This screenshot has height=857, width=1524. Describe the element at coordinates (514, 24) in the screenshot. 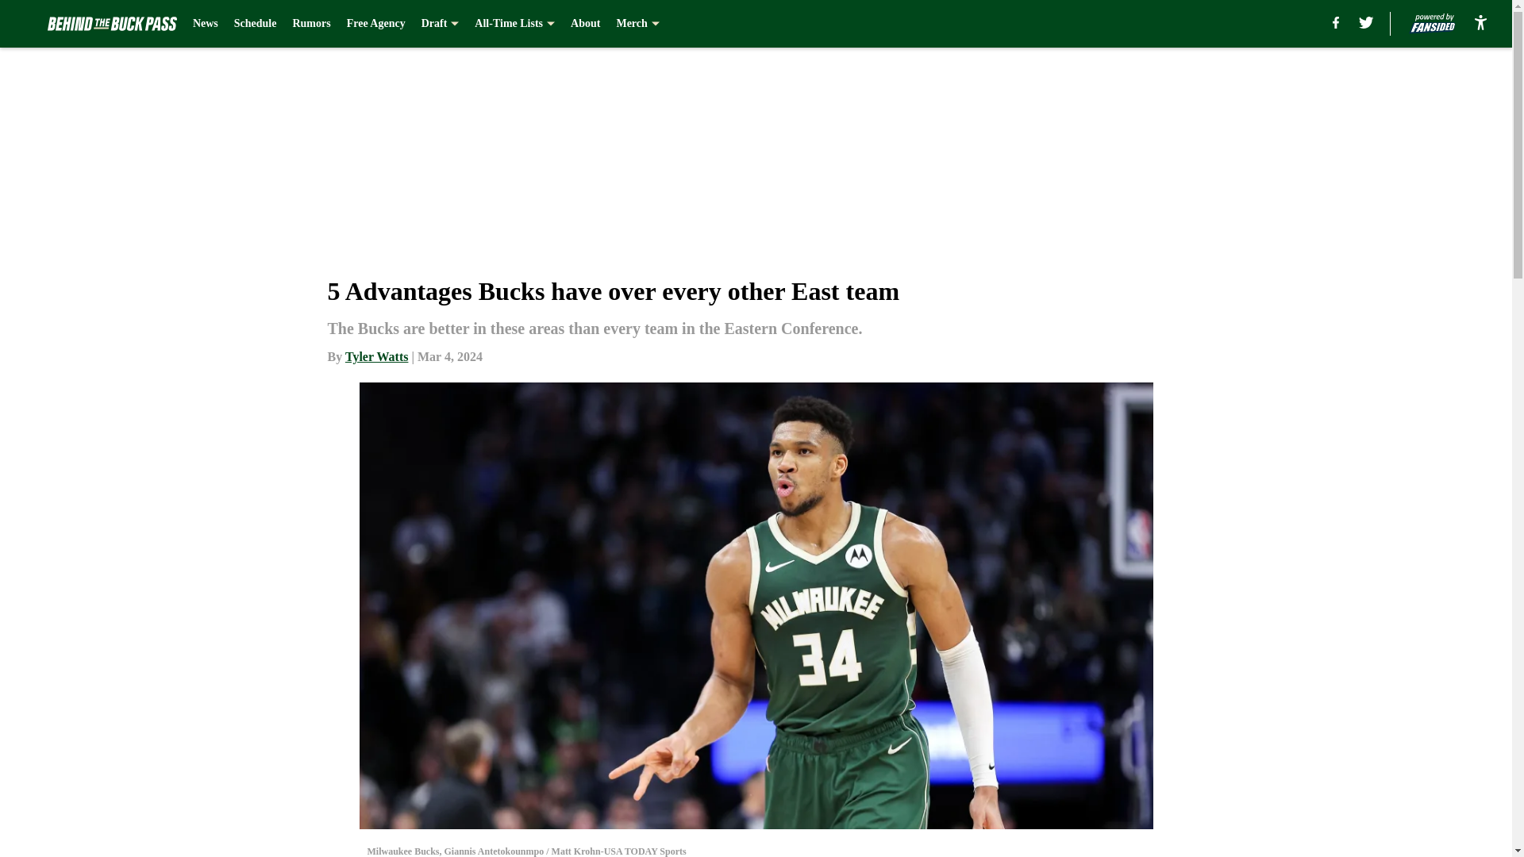

I see `All-Time Lists` at that location.